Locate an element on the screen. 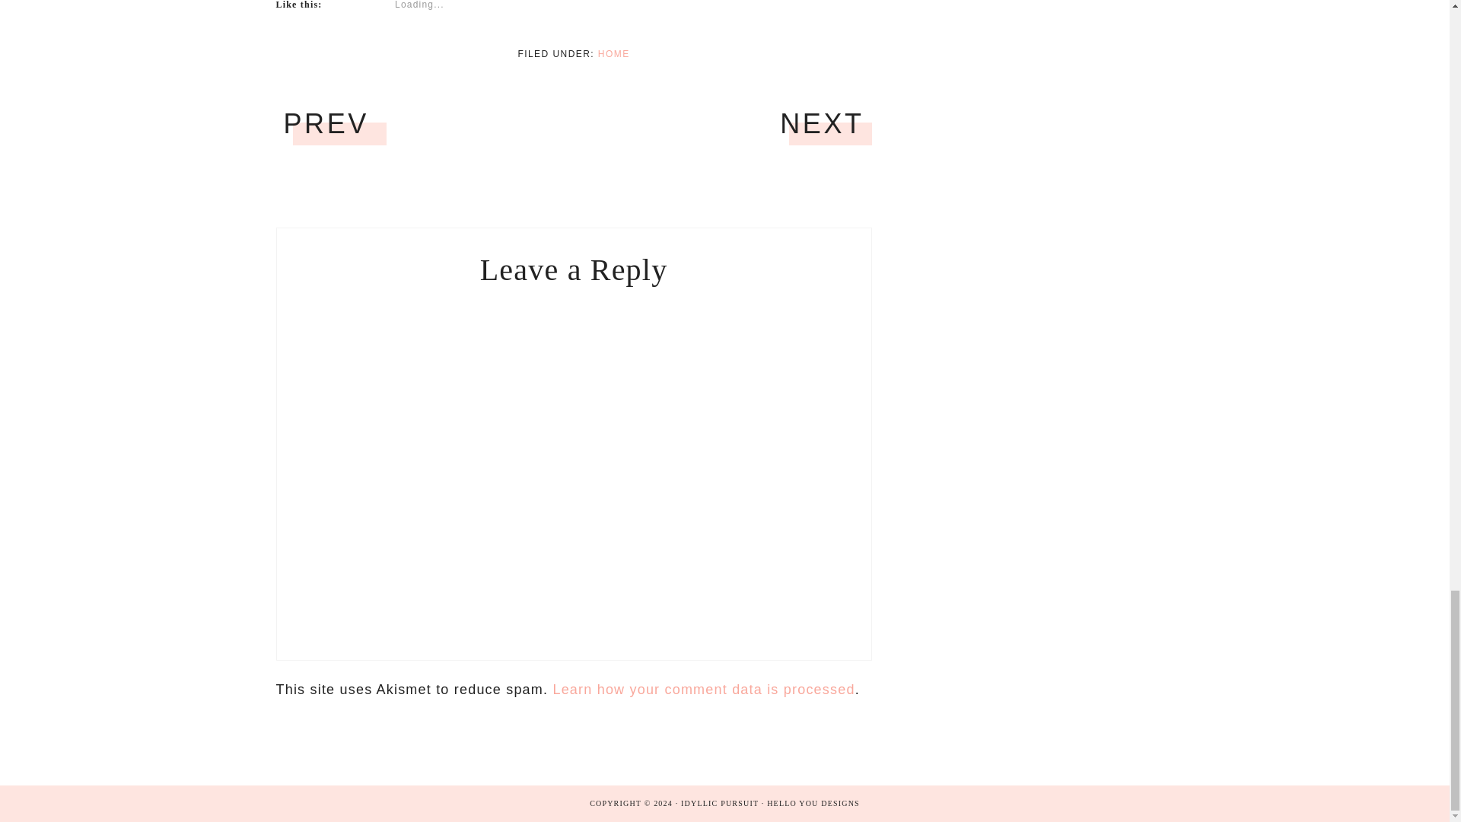 The image size is (1461, 822). HOME is located at coordinates (613, 53).